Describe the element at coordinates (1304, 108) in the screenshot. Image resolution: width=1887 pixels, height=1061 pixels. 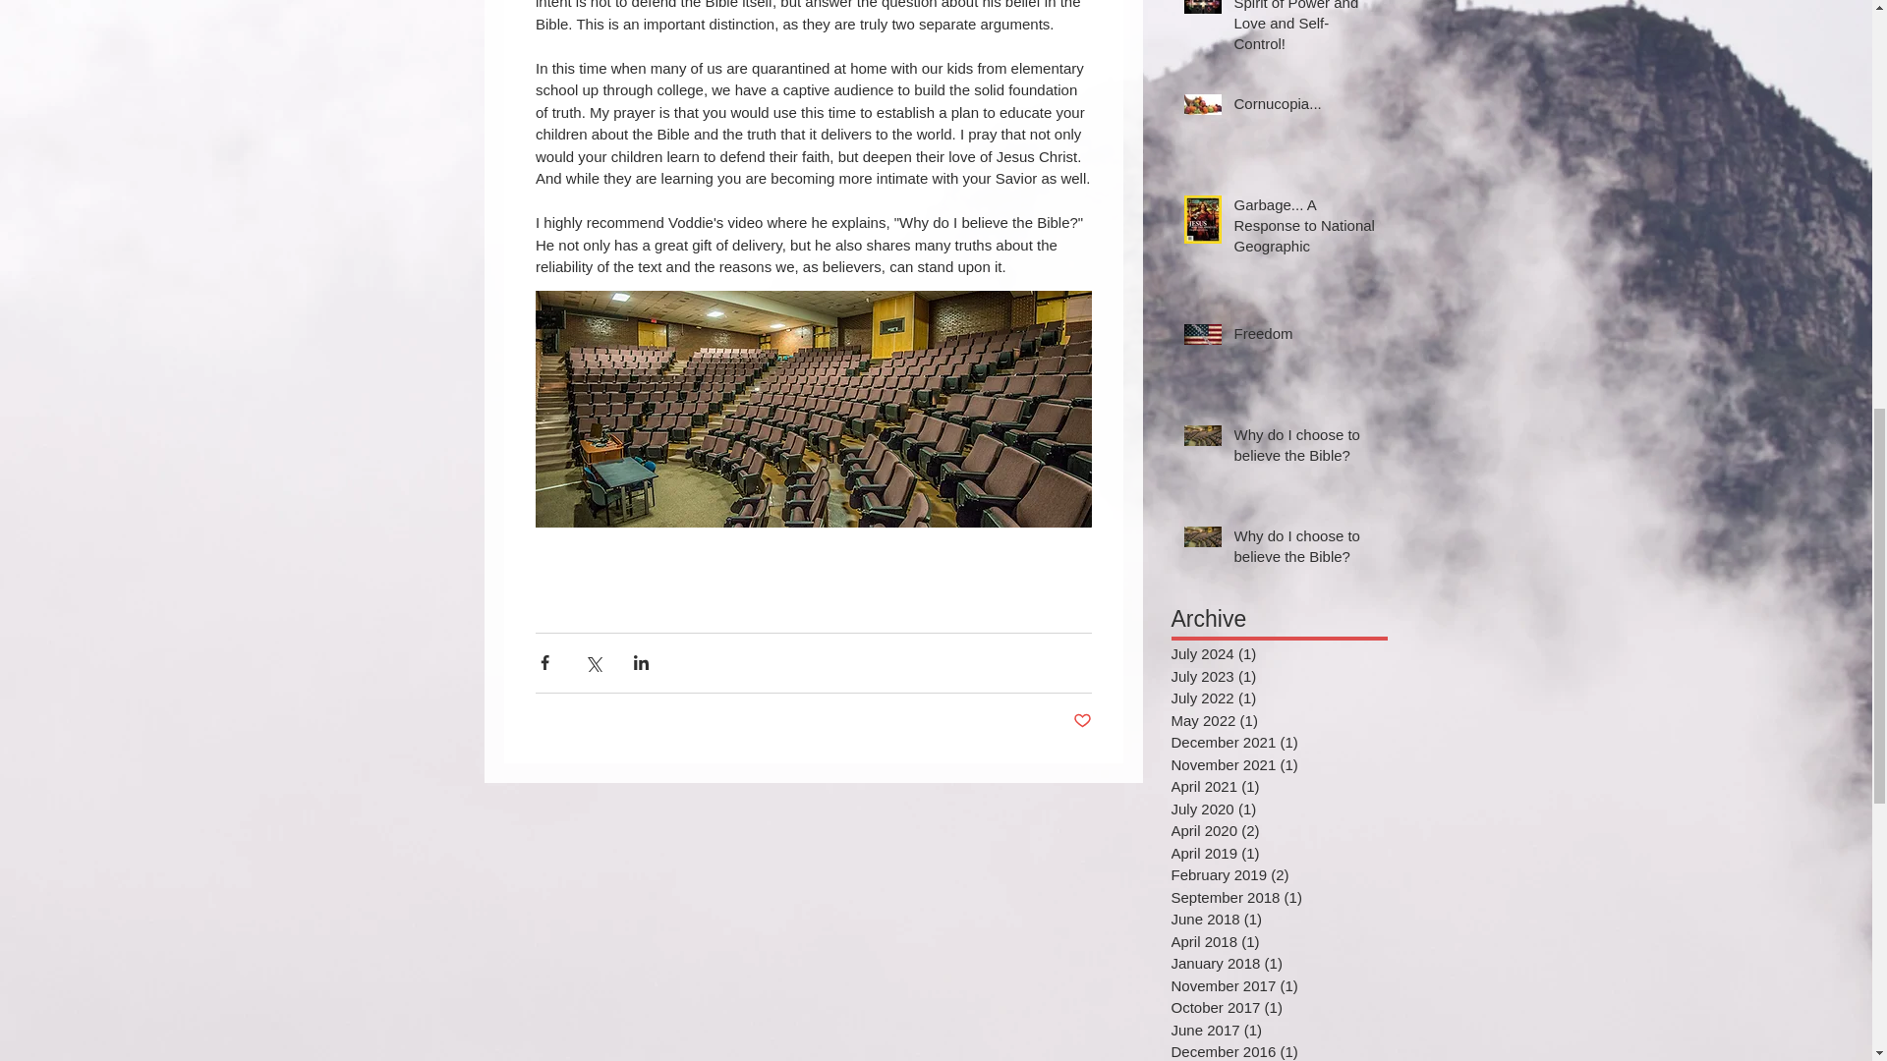
I see `Cornucopia...` at that location.